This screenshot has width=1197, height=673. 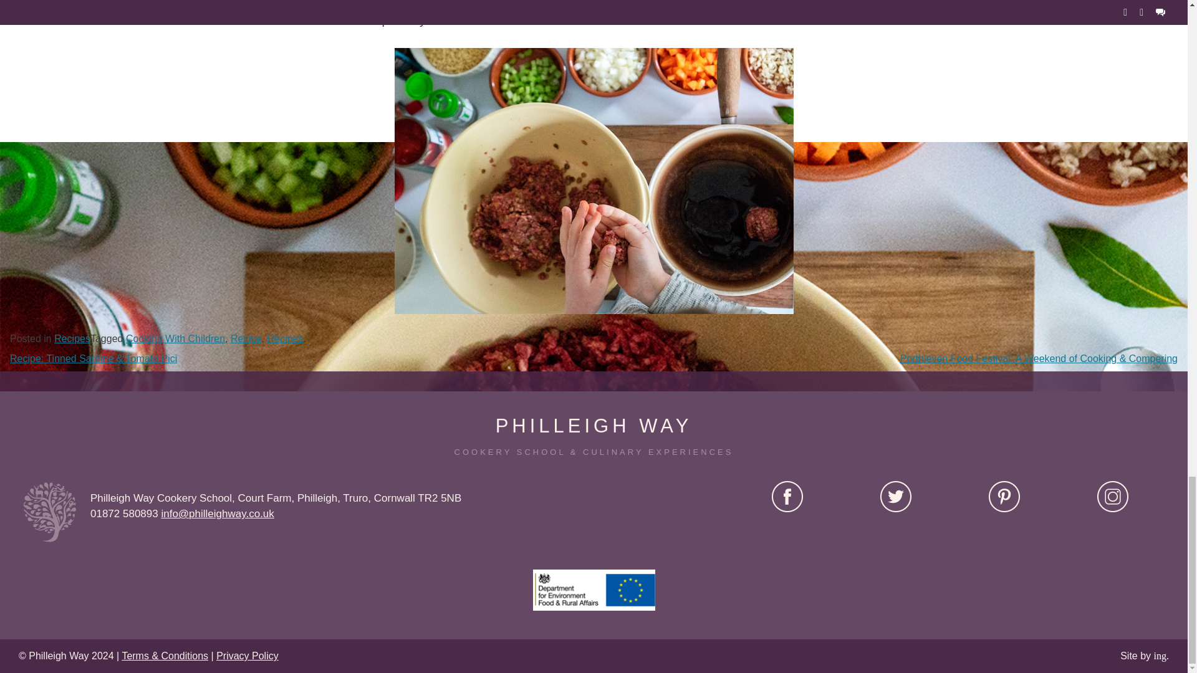 What do you see at coordinates (895, 496) in the screenshot?
I see `Twitter` at bounding box center [895, 496].